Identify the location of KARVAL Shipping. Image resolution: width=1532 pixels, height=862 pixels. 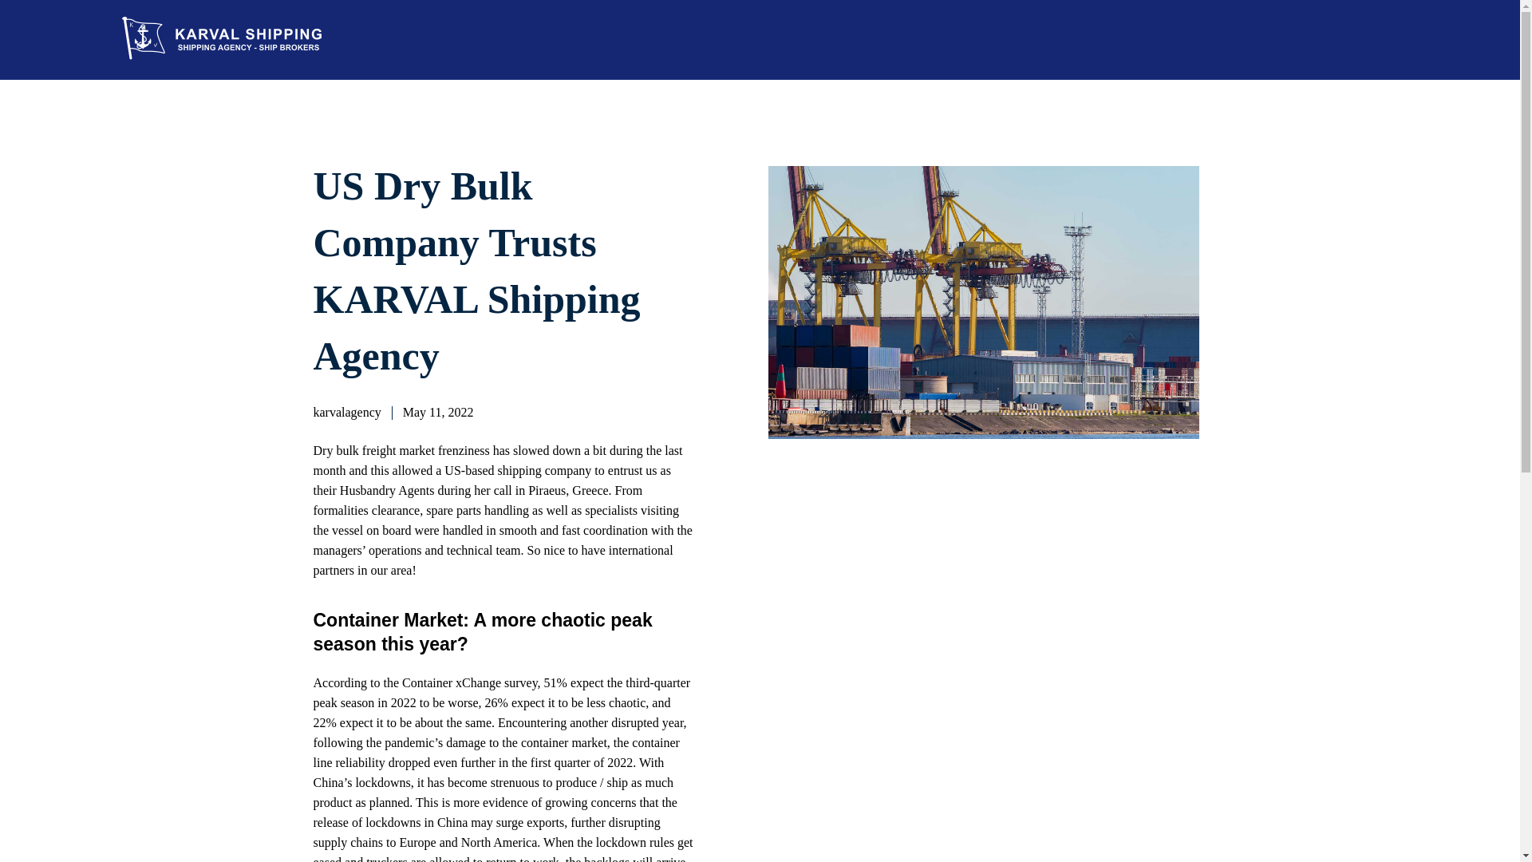
(203, 73).